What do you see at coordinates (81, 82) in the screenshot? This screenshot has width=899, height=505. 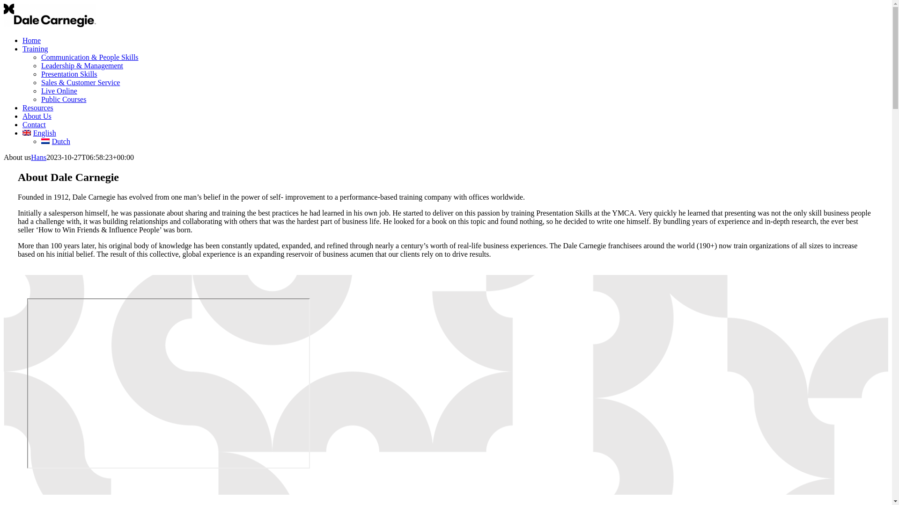 I see `Sales & Customer Service` at bounding box center [81, 82].